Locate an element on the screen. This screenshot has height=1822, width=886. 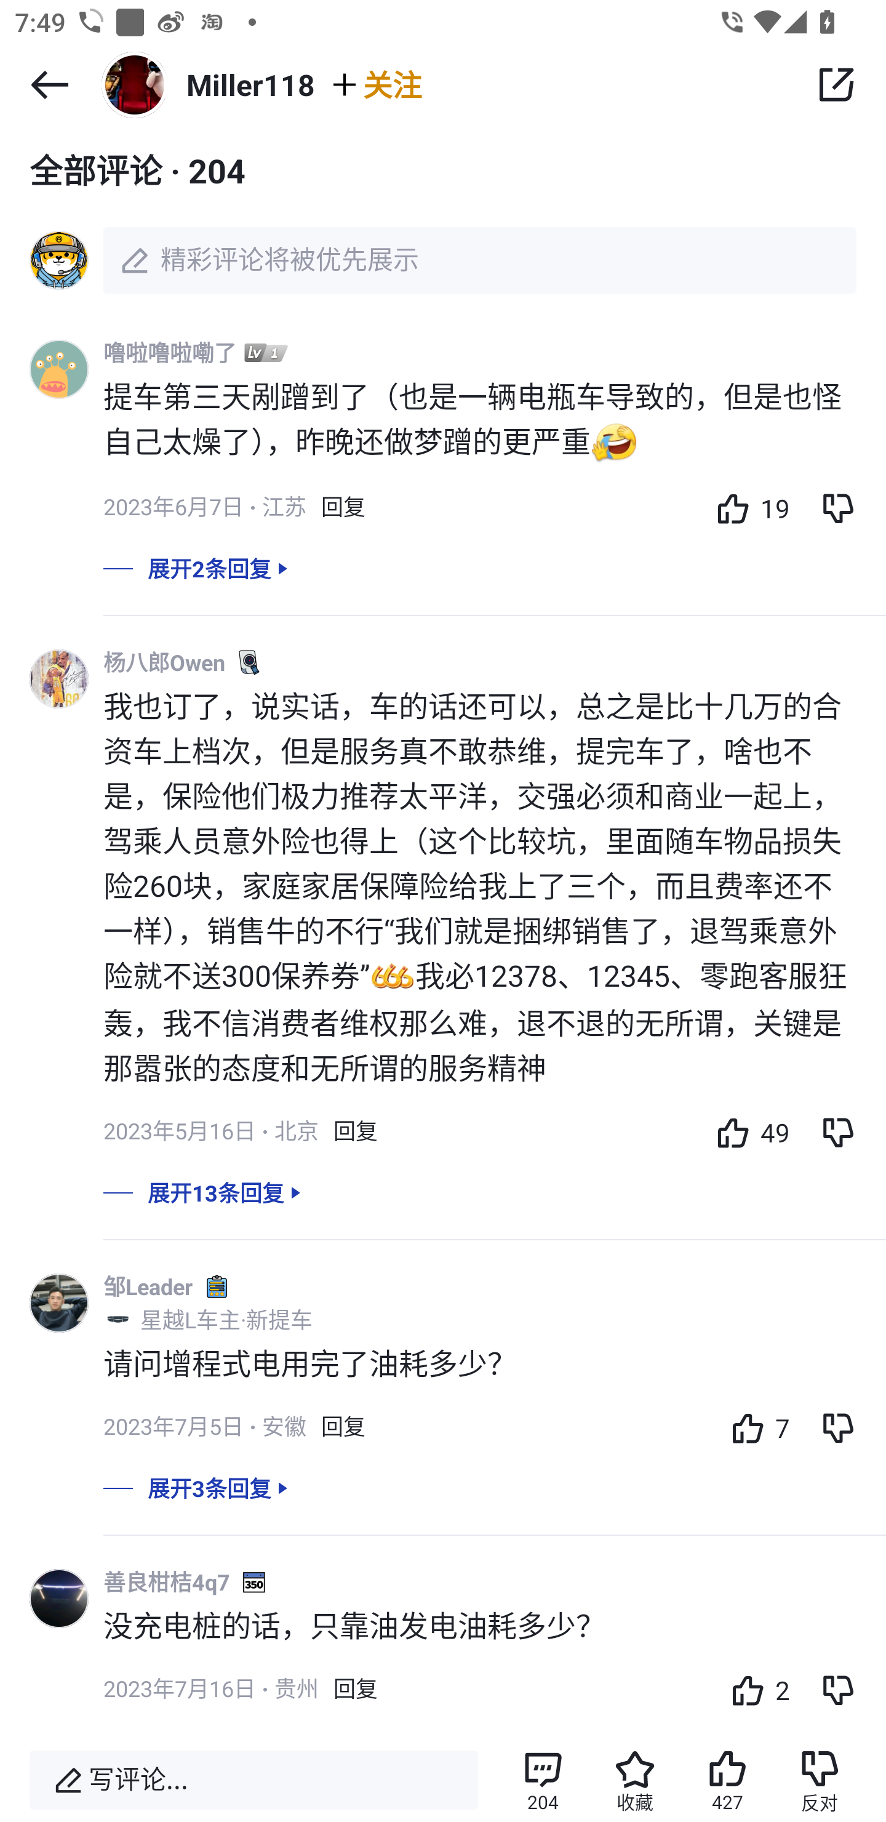
展开13条回复  is located at coordinates (443, 1208).